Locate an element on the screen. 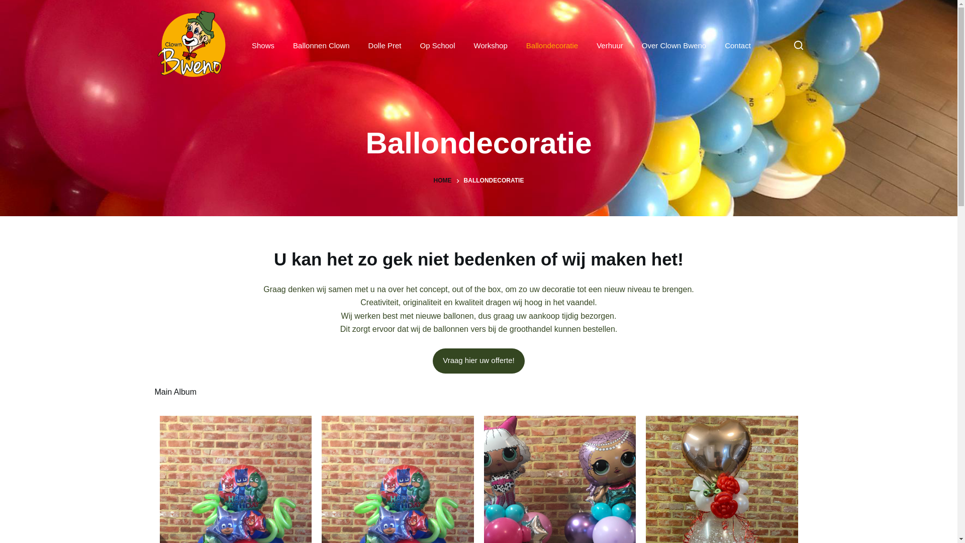 The width and height of the screenshot is (965, 543). Dolle Pret is located at coordinates (385, 45).